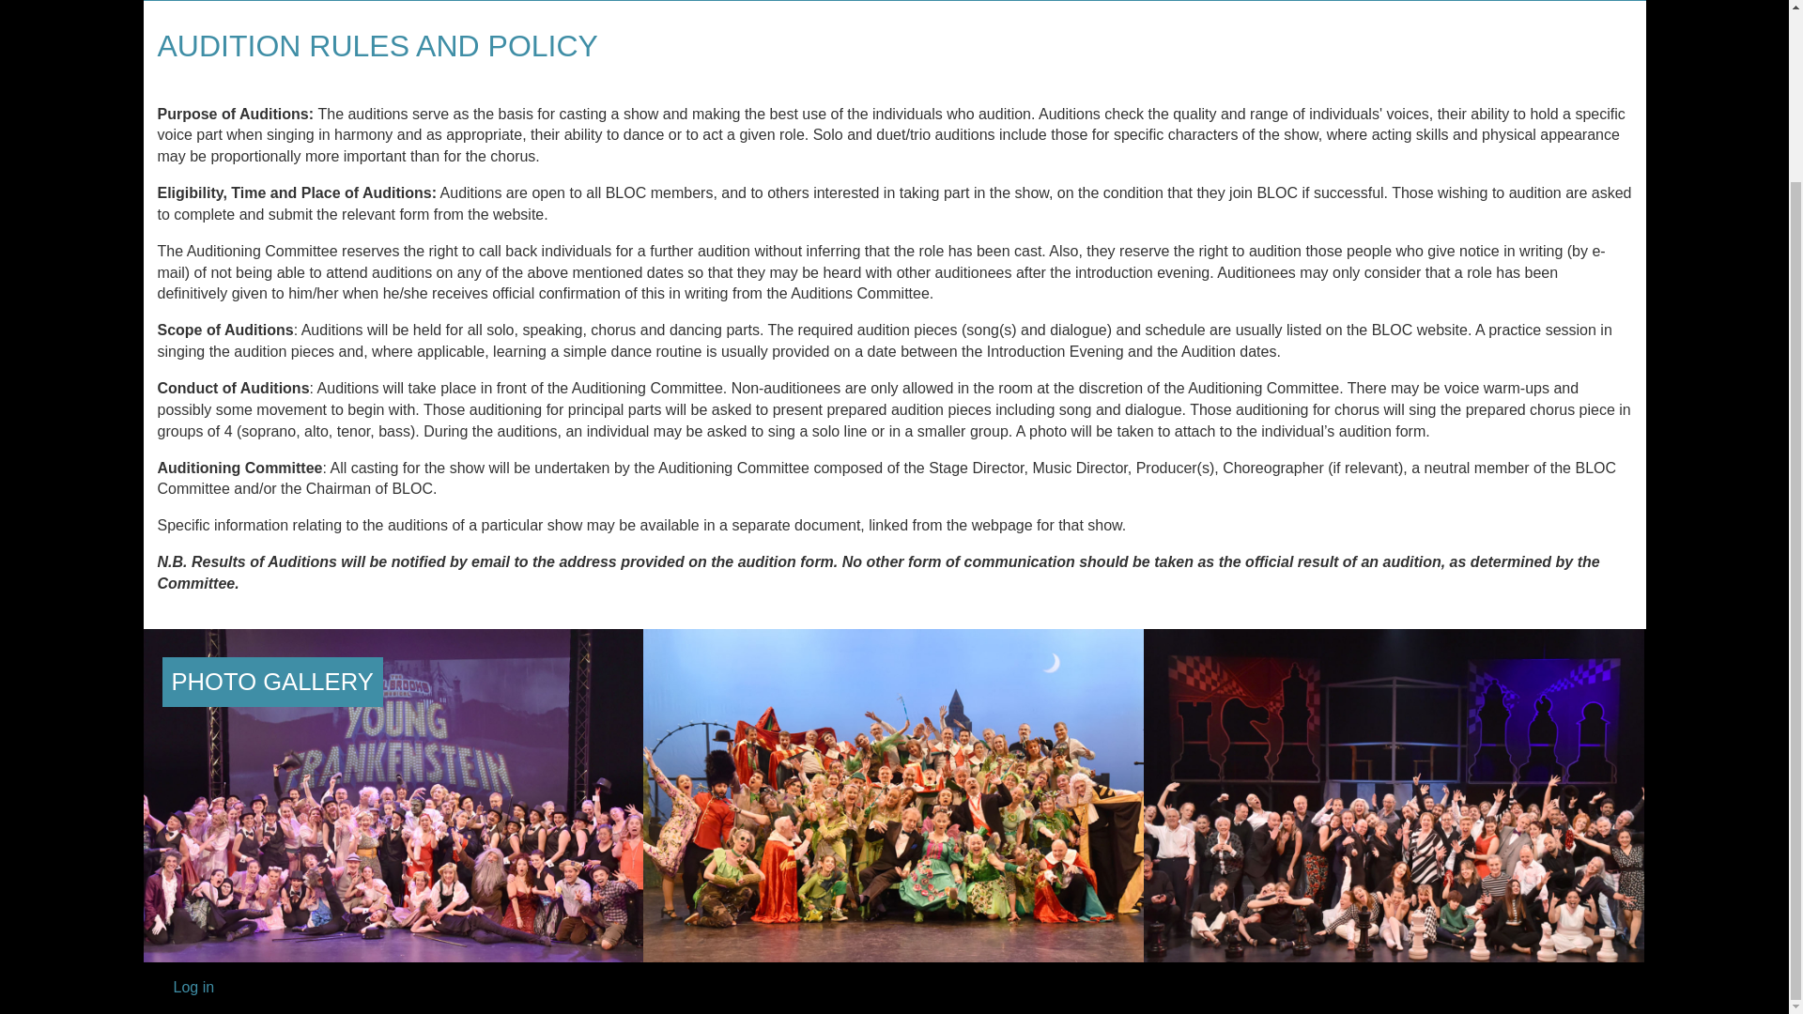 The height and width of the screenshot is (1014, 1803). I want to click on Other Brussels AmDram Companies, so click(888, 0).